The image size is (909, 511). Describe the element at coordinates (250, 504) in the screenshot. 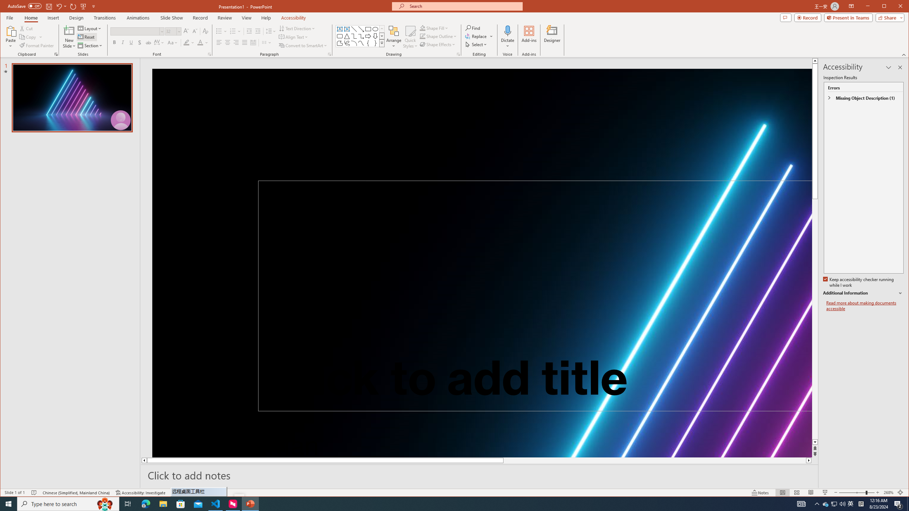

I see `PowerPoint - 1 running window` at that location.